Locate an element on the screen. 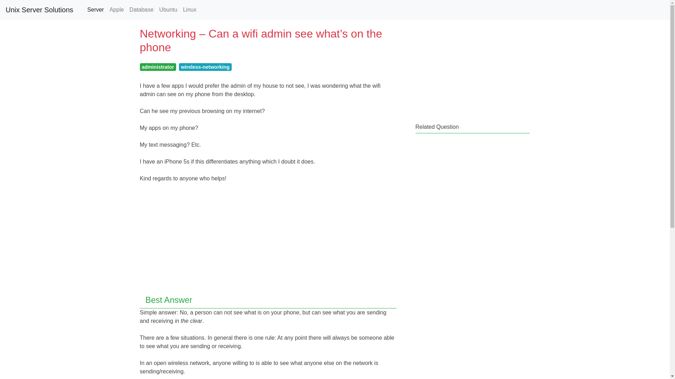 The width and height of the screenshot is (675, 379). Server is located at coordinates (96, 9).